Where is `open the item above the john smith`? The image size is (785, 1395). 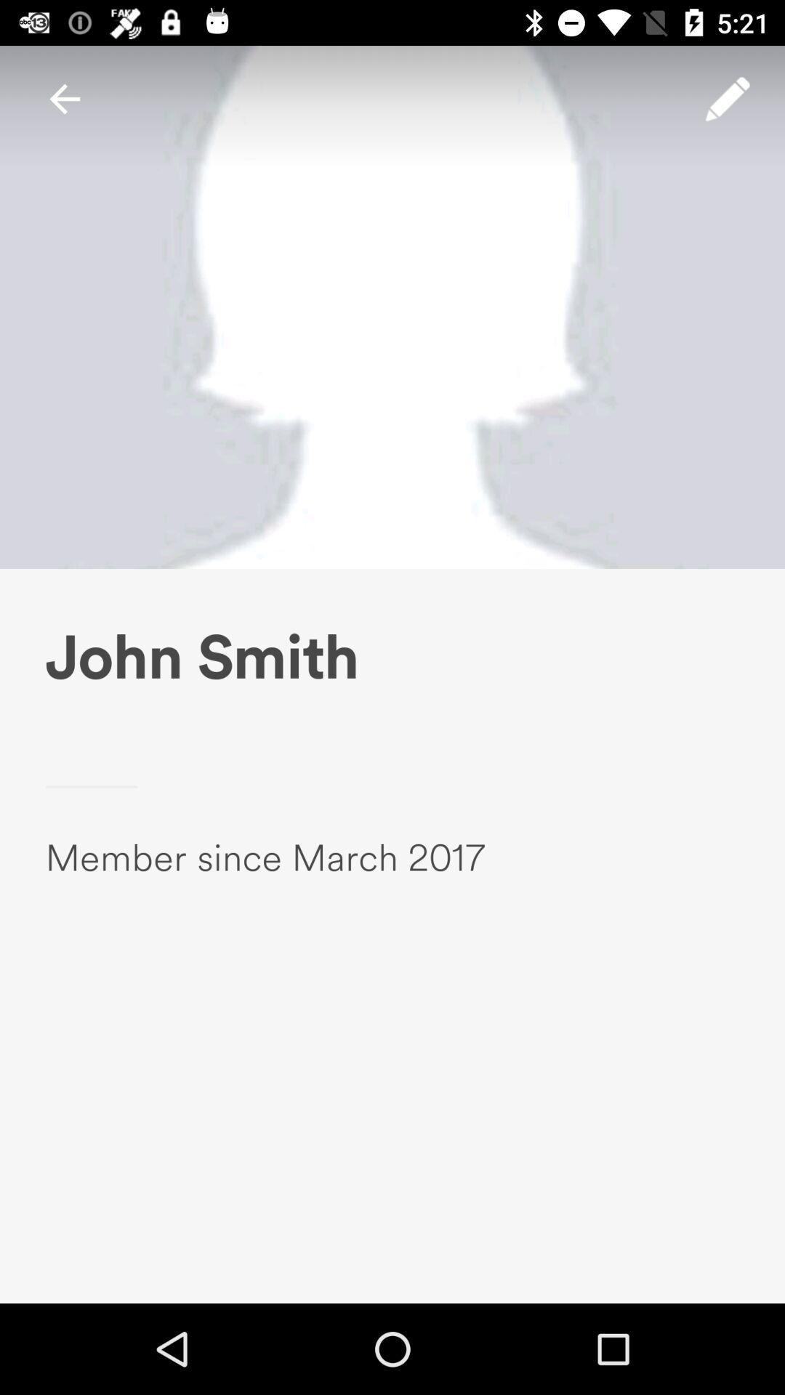 open the item above the john smith is located at coordinates (728, 99).